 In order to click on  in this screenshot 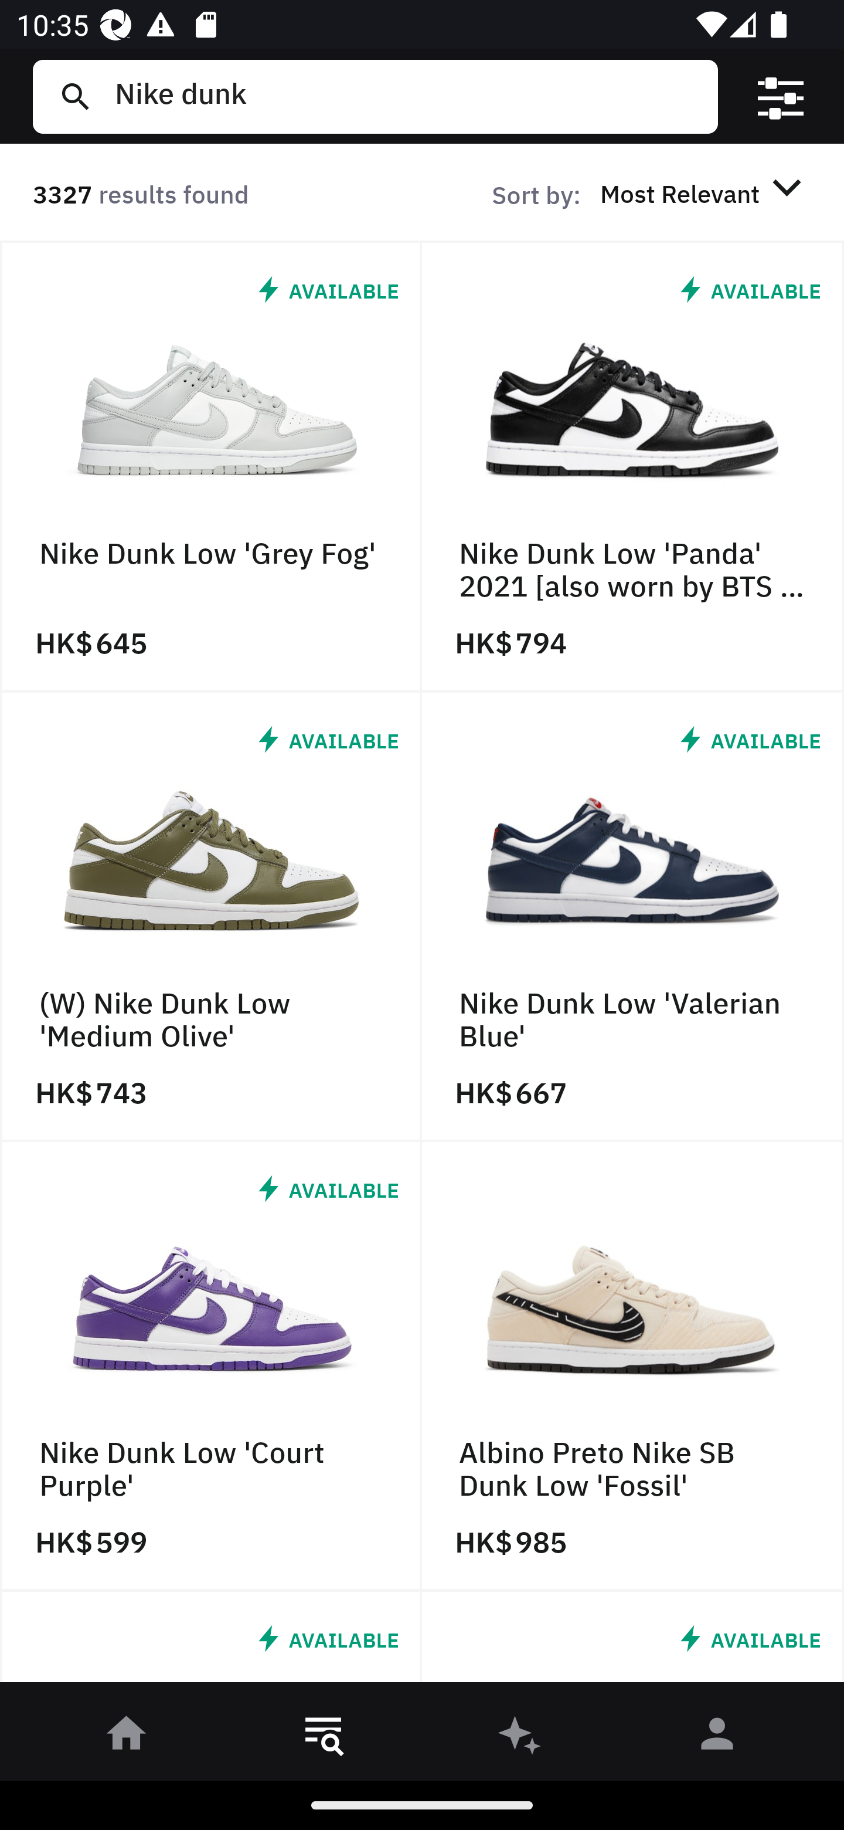, I will do `click(781, 97)`.